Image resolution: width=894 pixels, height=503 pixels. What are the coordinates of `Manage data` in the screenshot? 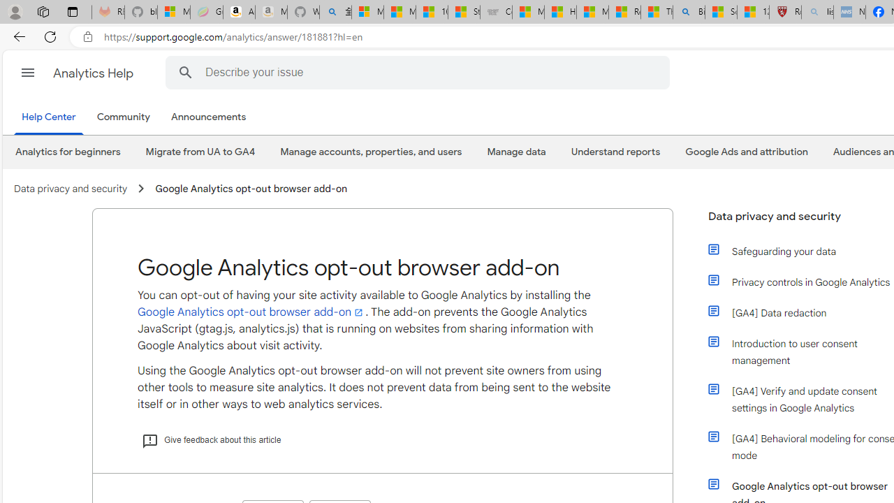 It's located at (517, 152).